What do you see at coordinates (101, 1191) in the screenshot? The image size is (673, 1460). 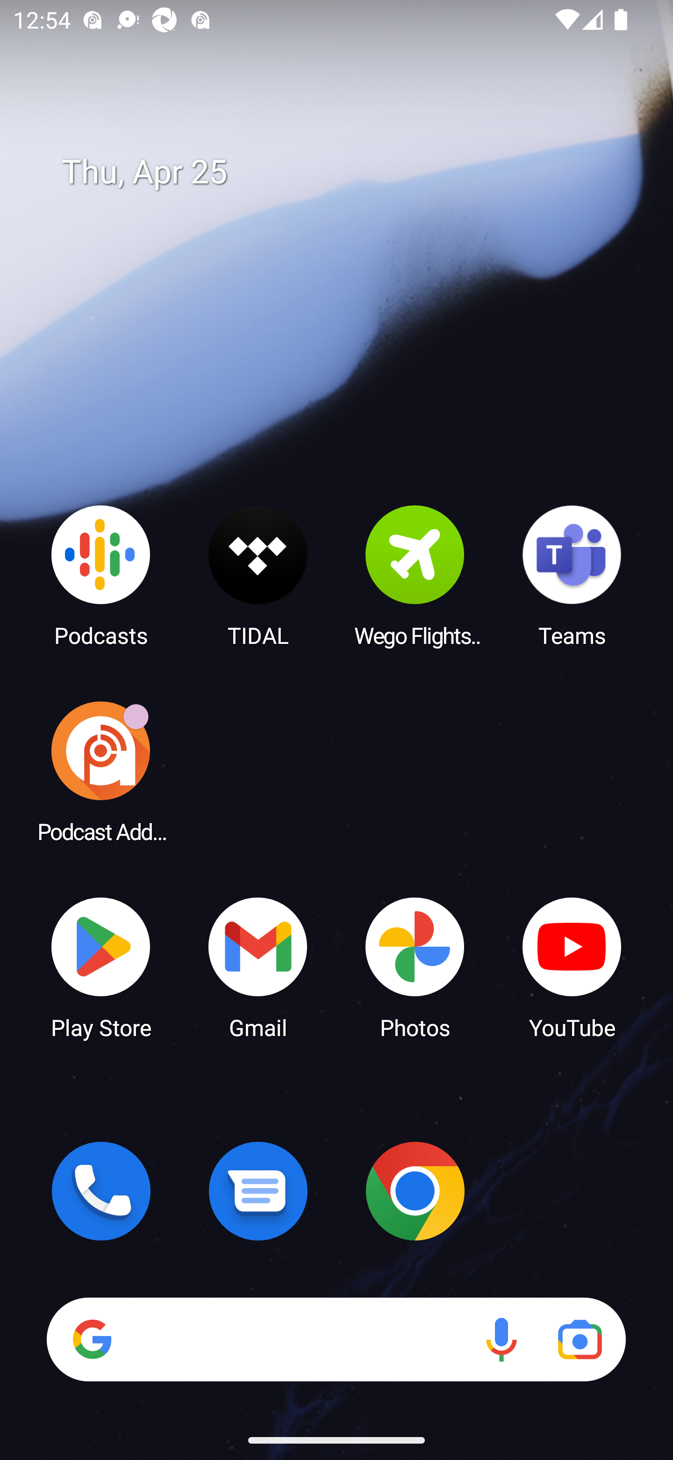 I see `Phone` at bounding box center [101, 1191].